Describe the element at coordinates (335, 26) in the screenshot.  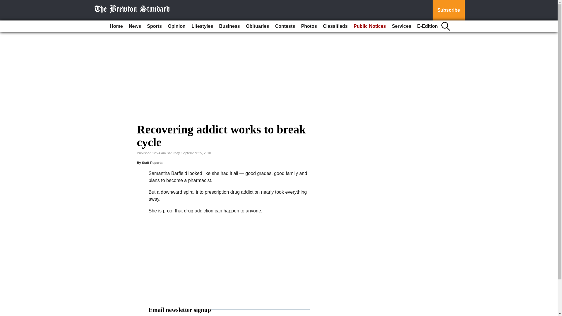
I see `Classifieds` at that location.